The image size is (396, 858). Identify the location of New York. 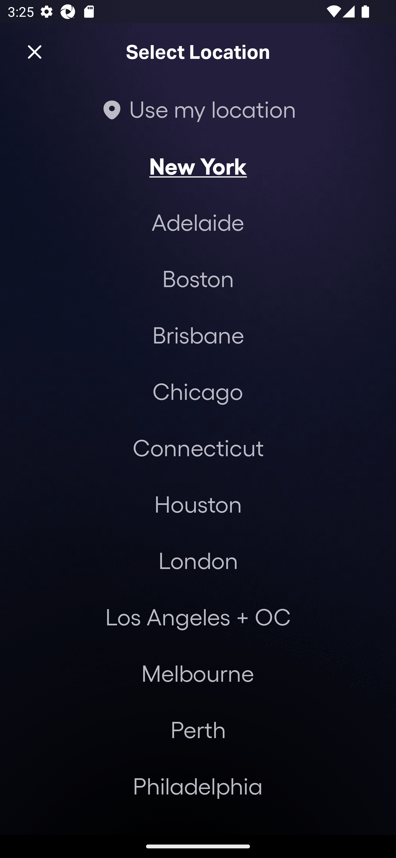
(198, 166).